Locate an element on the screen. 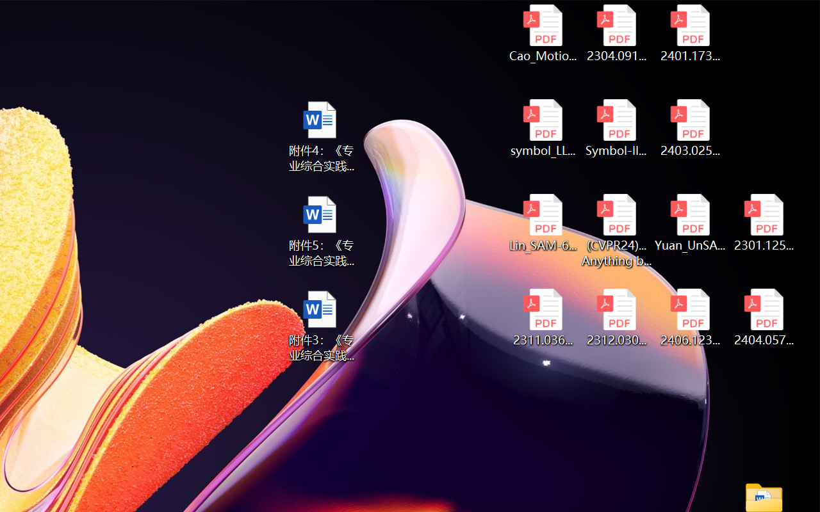 This screenshot has height=512, width=820. (CVPR24)Matching Anything by Segmenting Anything.pdf is located at coordinates (616, 230).